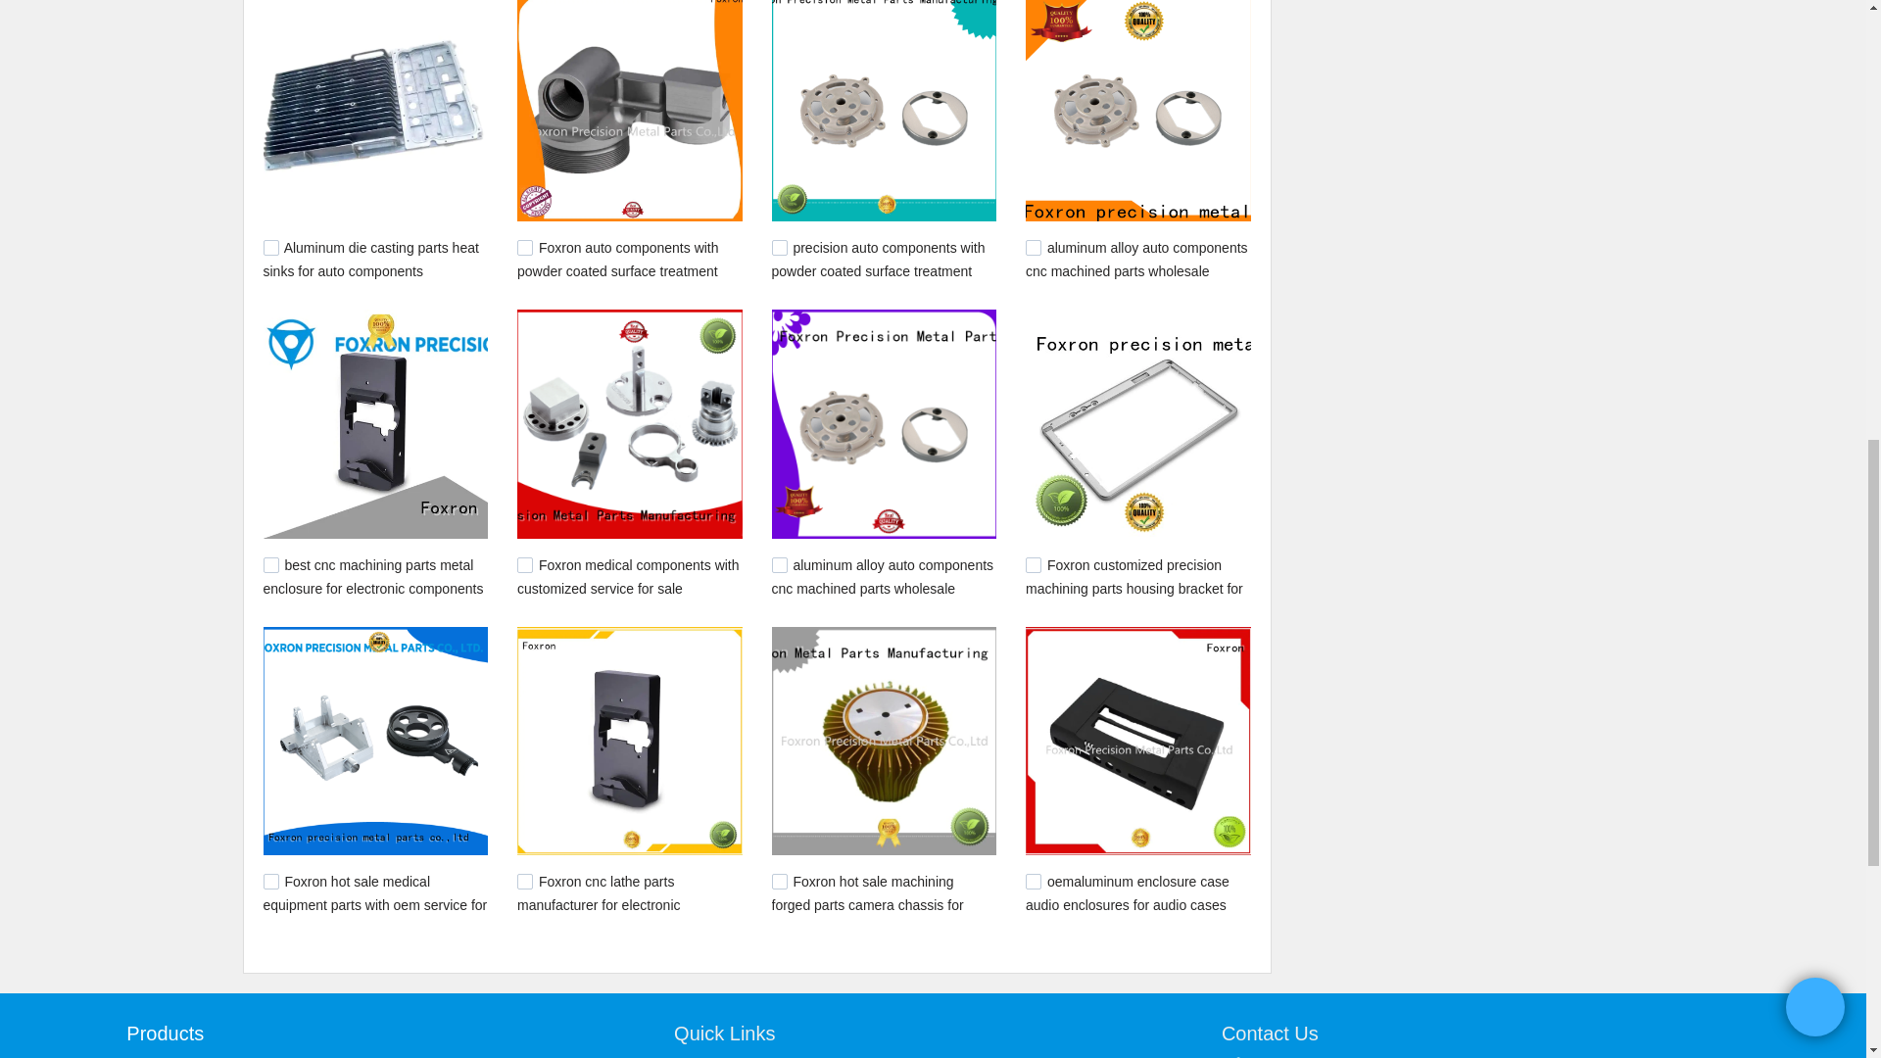 The image size is (1881, 1058). Describe the element at coordinates (1033, 248) in the screenshot. I see `2906` at that location.